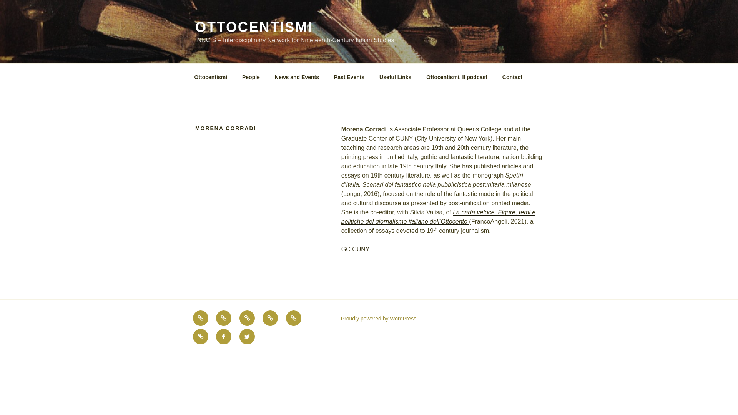  Describe the element at coordinates (379, 318) in the screenshot. I see `Proudly powered by WordPress` at that location.